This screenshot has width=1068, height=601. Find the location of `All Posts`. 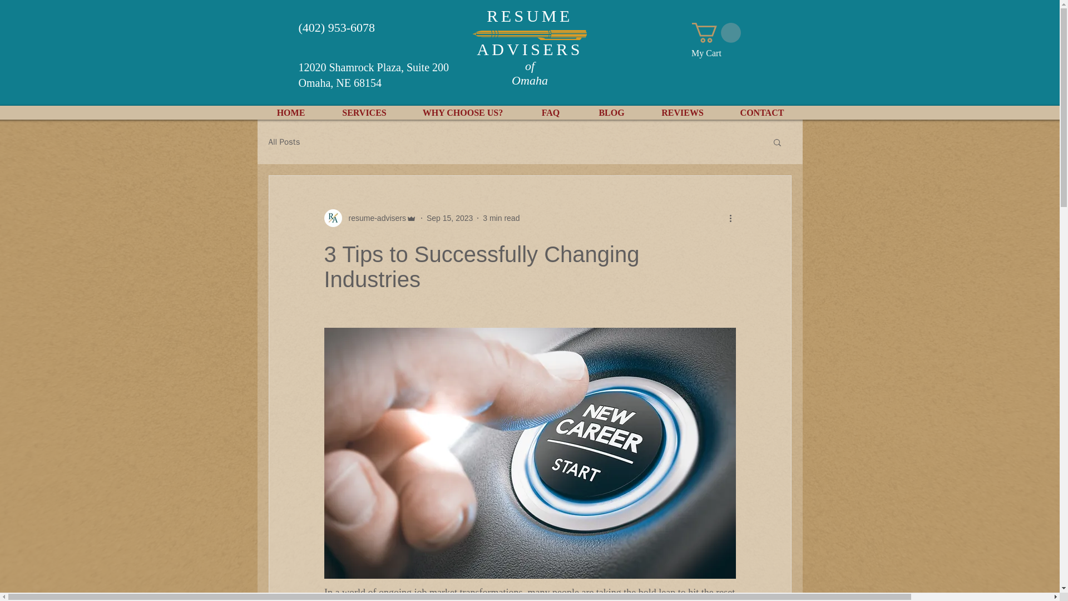

All Posts is located at coordinates (284, 142).